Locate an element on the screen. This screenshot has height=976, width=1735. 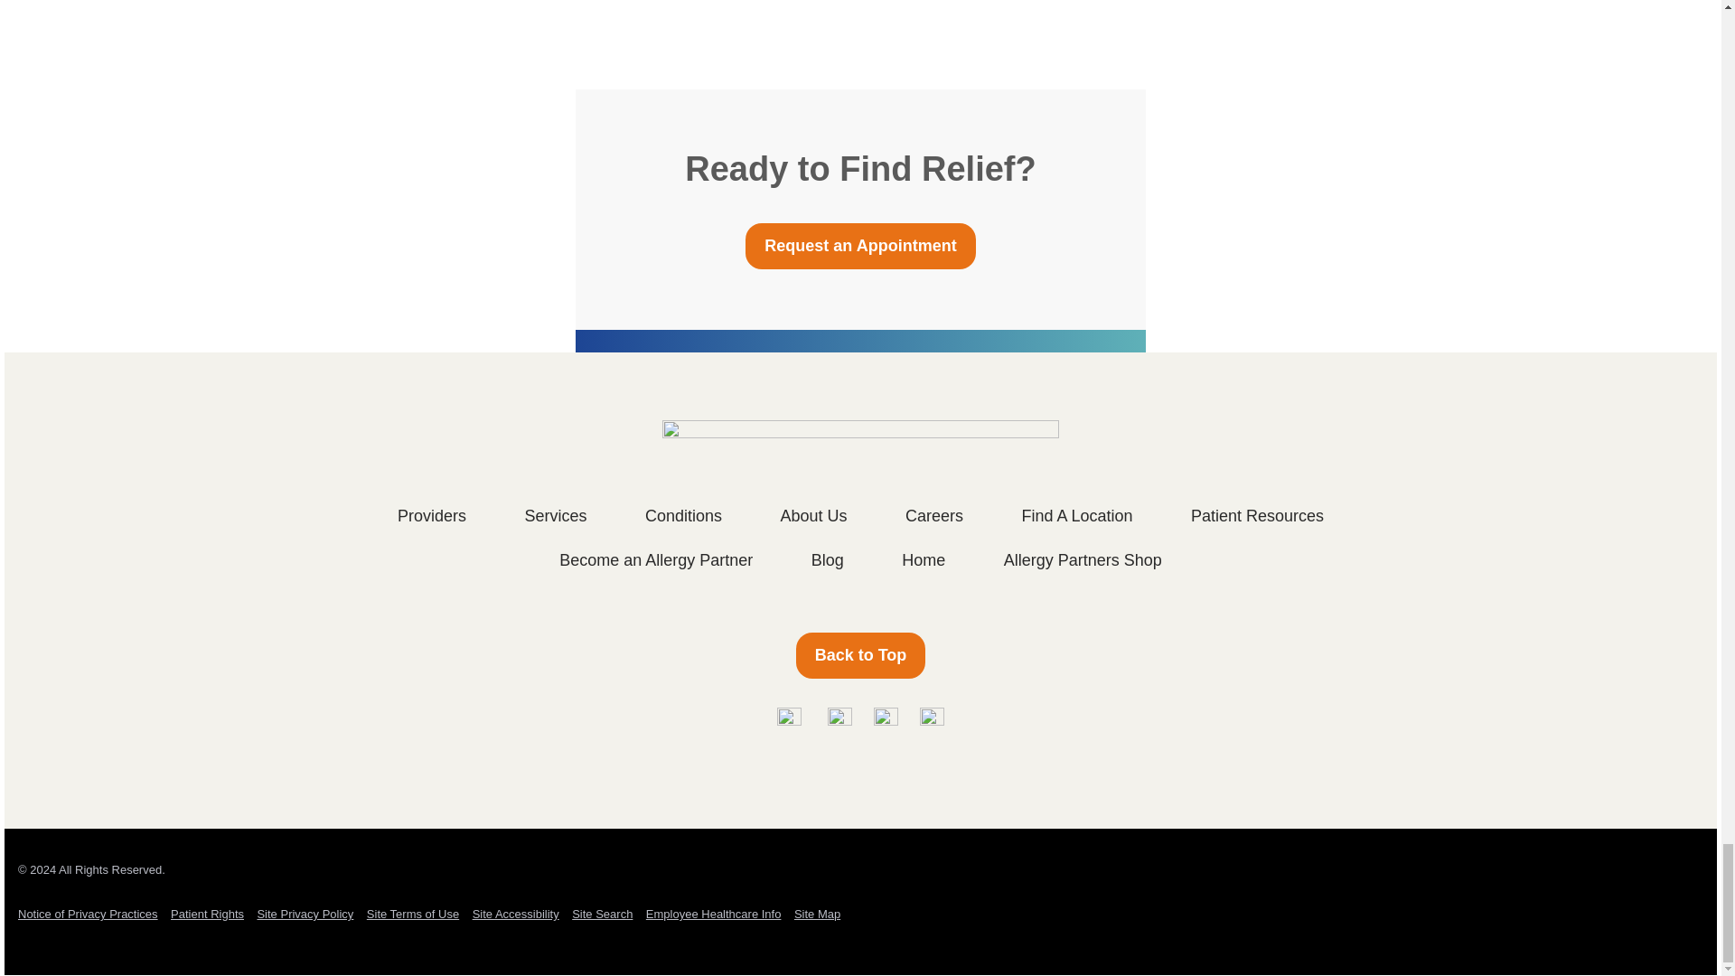
Home is located at coordinates (861, 654).